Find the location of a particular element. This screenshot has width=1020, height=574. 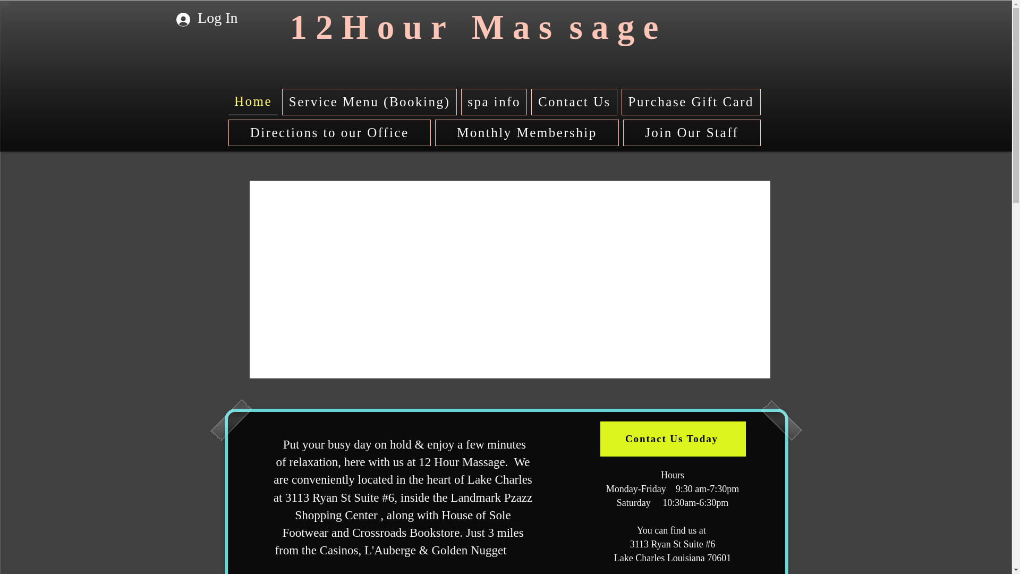

Log In is located at coordinates (207, 18).